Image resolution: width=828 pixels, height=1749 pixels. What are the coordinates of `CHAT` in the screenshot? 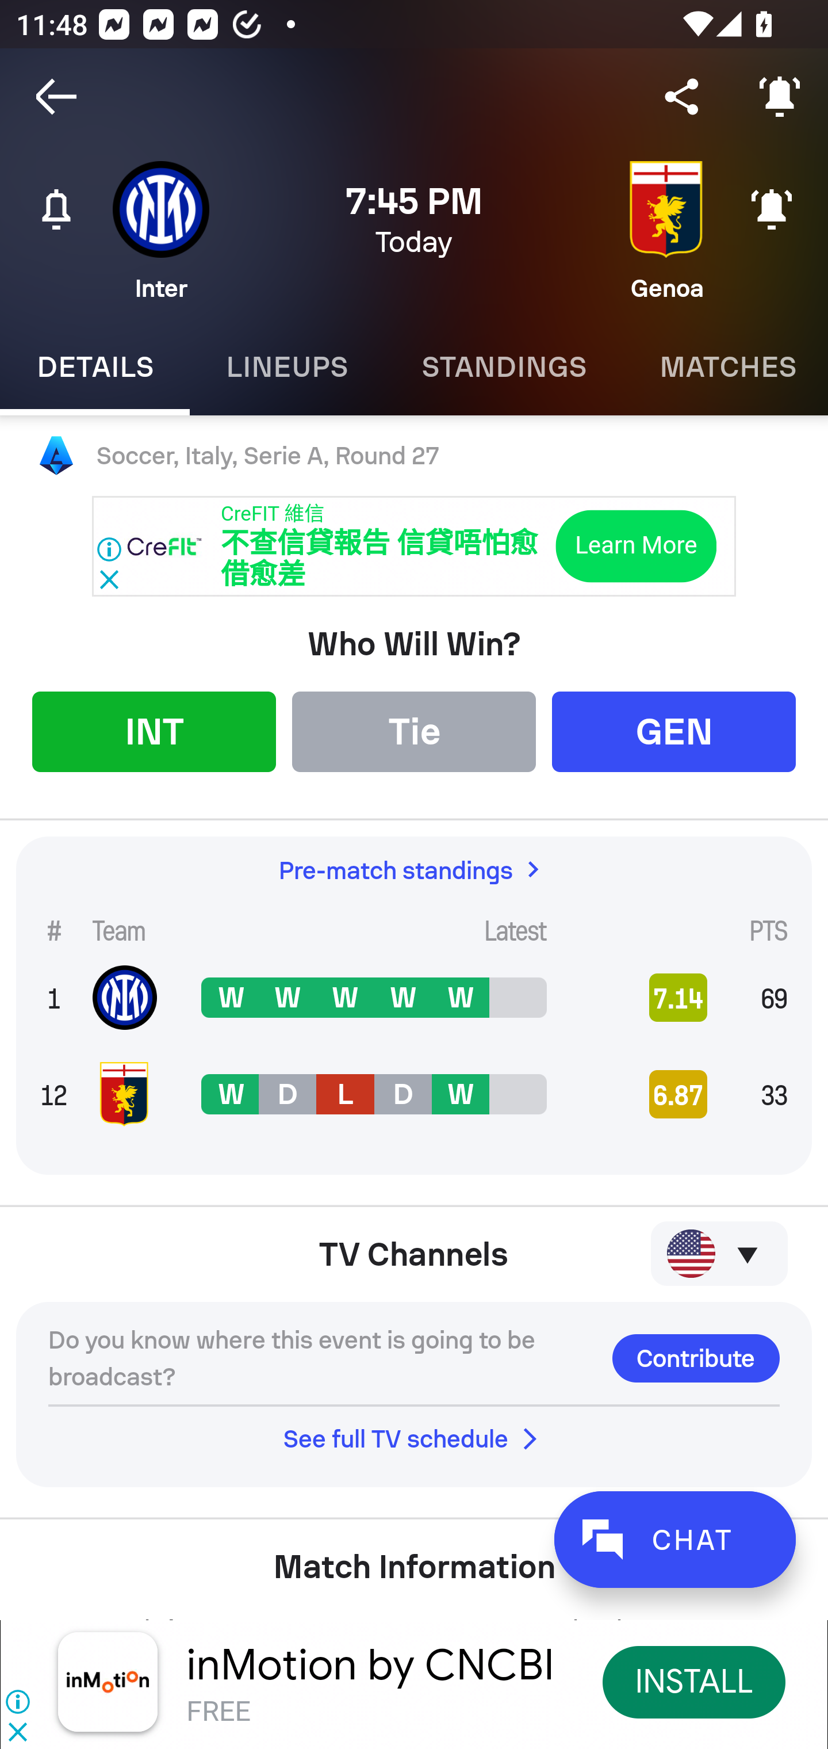 It's located at (674, 1540).